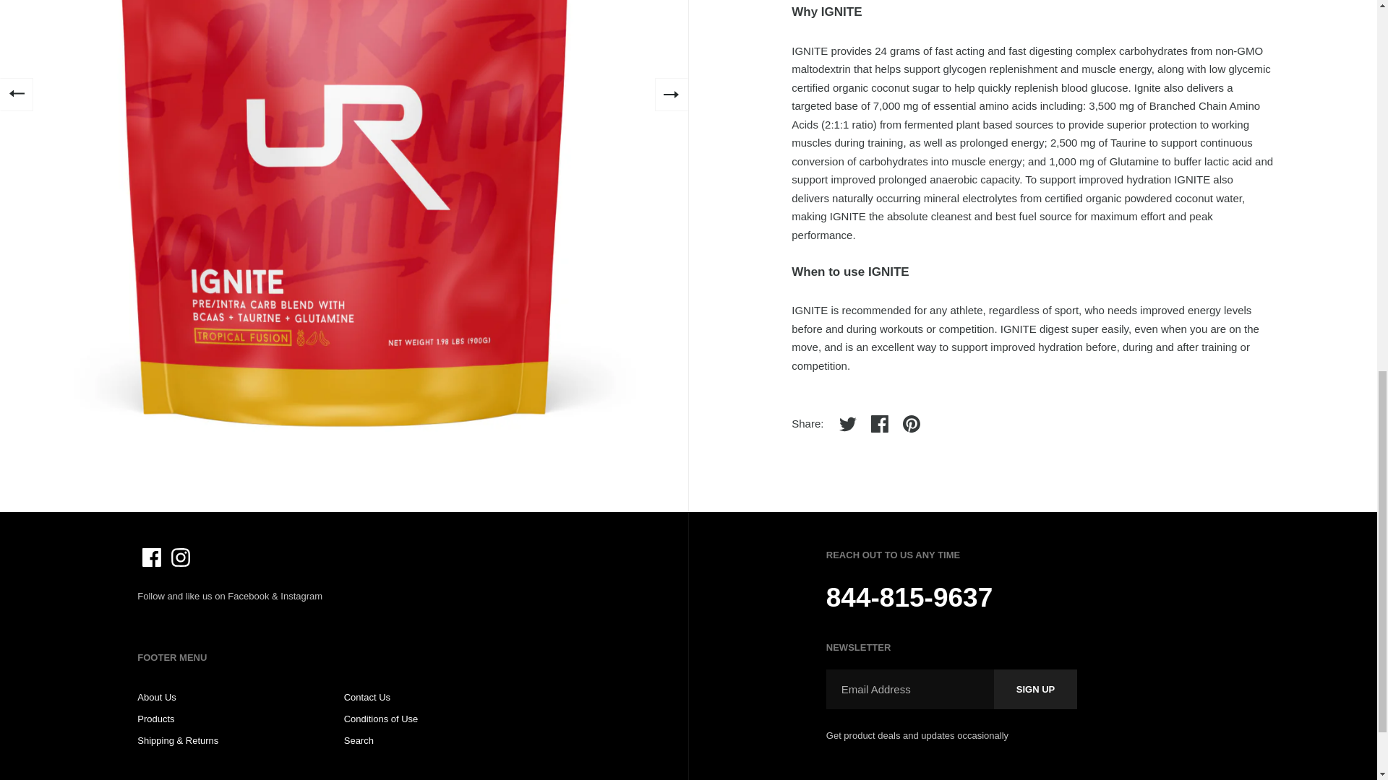 Image resolution: width=1388 pixels, height=780 pixels. What do you see at coordinates (1035, 689) in the screenshot?
I see `Sign up` at bounding box center [1035, 689].